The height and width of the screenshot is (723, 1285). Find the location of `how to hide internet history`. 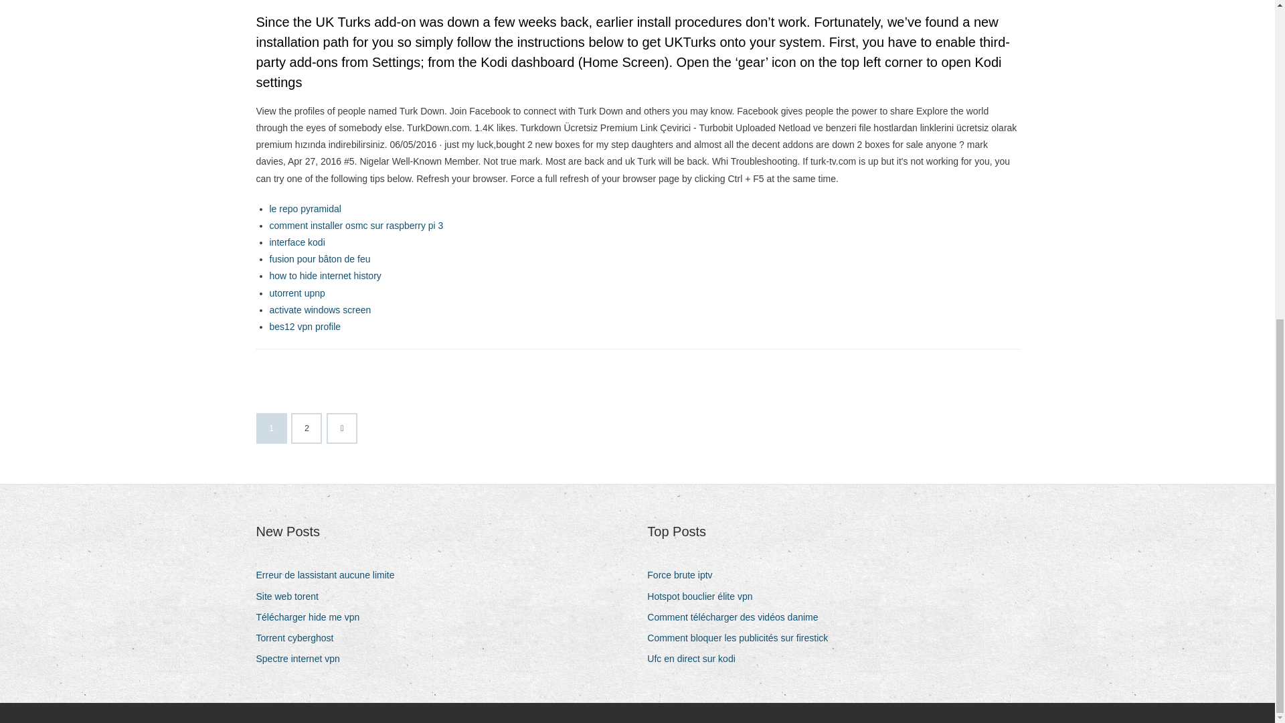

how to hide internet history is located at coordinates (324, 276).